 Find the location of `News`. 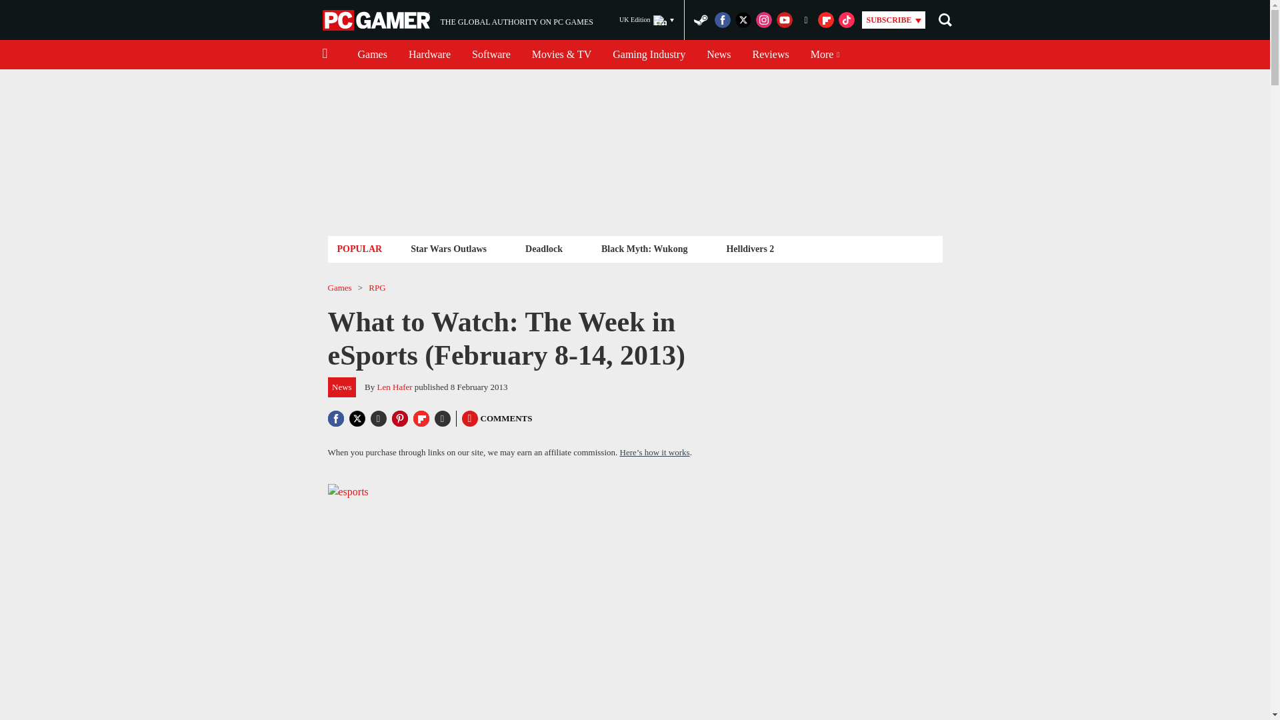

News is located at coordinates (719, 55).